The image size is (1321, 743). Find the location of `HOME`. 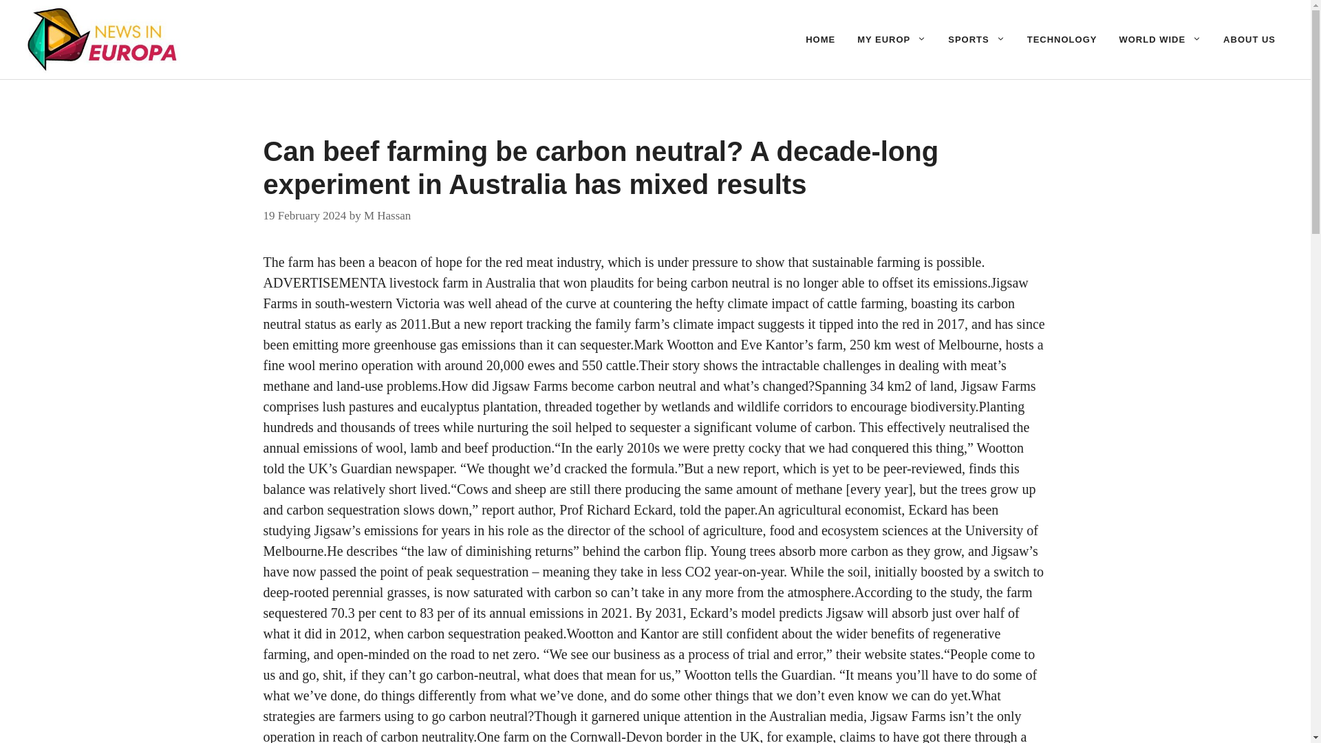

HOME is located at coordinates (820, 40).